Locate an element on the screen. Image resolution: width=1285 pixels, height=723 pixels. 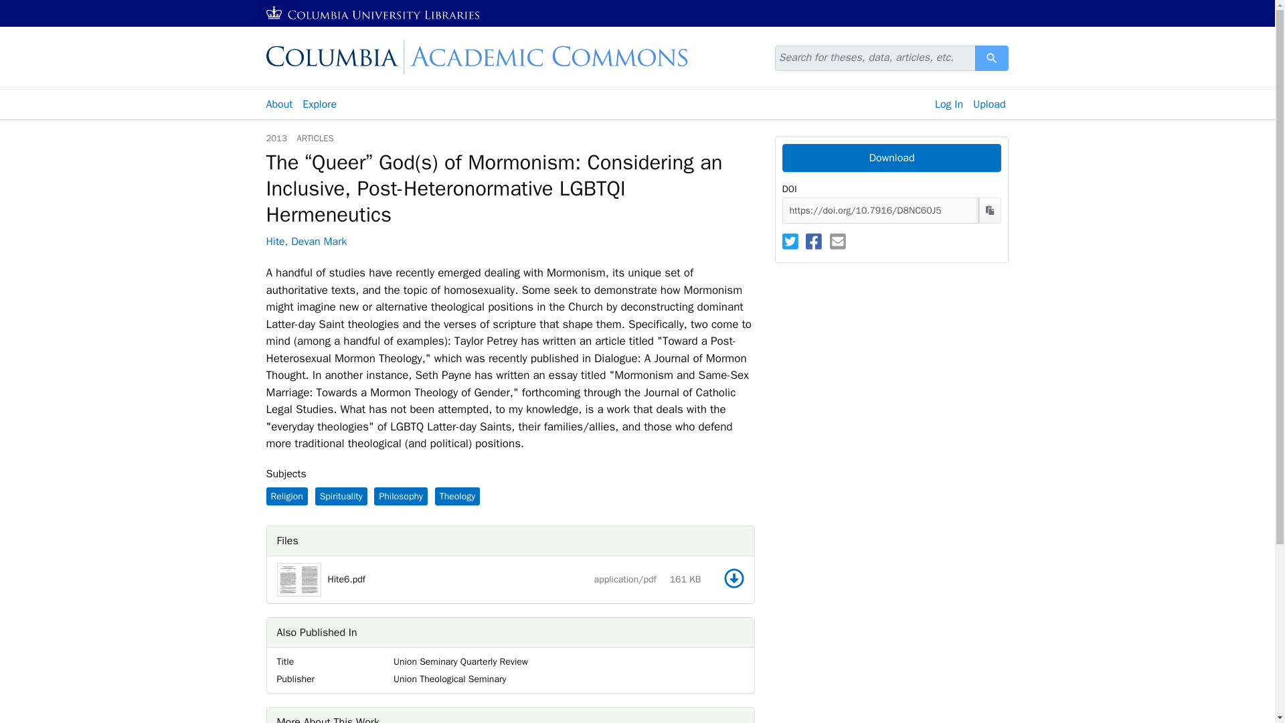
Search is located at coordinates (992, 58).